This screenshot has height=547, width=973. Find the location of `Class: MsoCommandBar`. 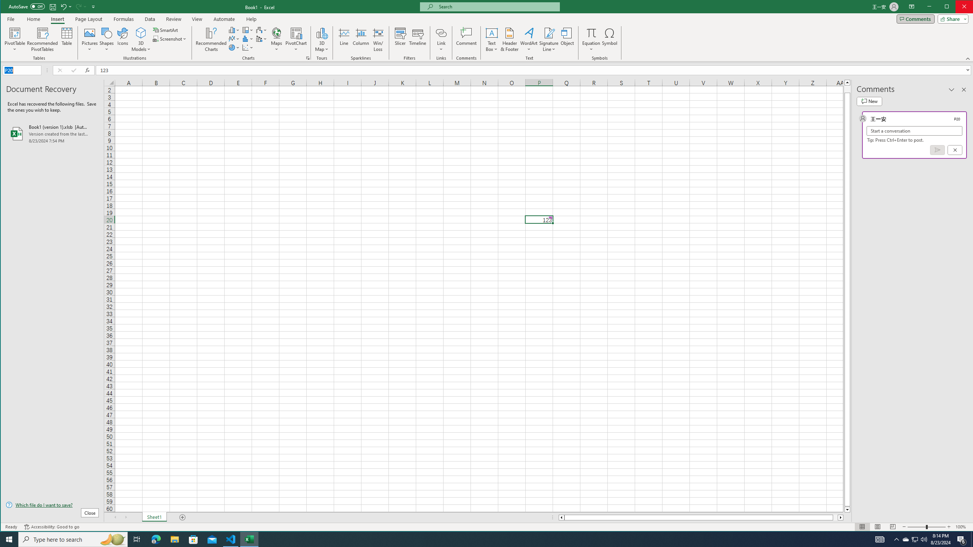

Class: MsoCommandBar is located at coordinates (487, 31).